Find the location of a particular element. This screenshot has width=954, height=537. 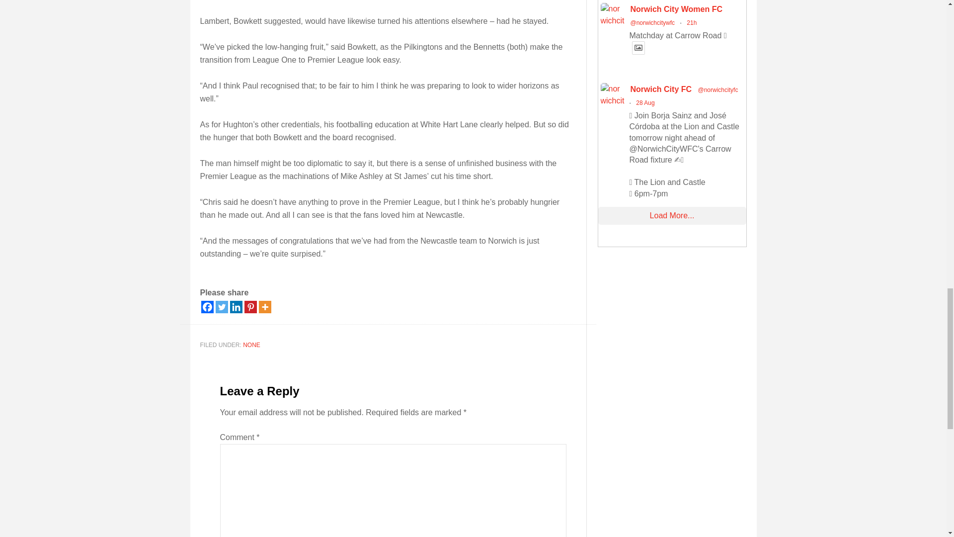

Linkedin is located at coordinates (236, 306).